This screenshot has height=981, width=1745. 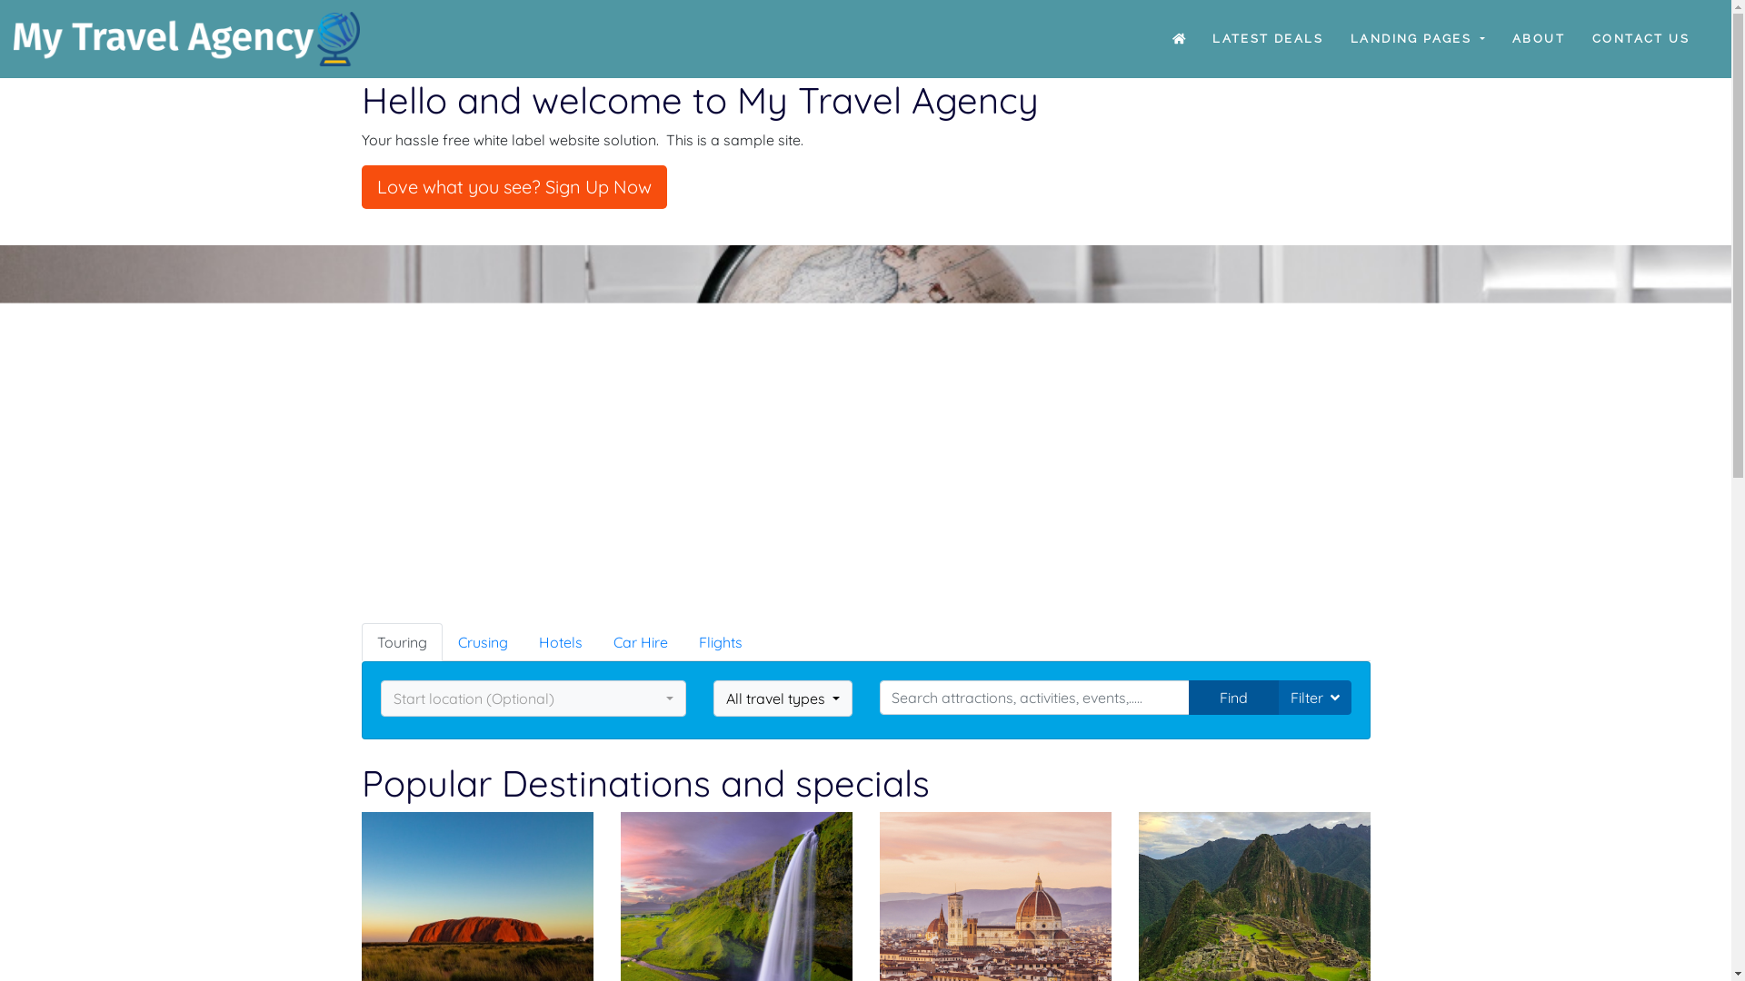 I want to click on Hotels, so click(x=561, y=642).